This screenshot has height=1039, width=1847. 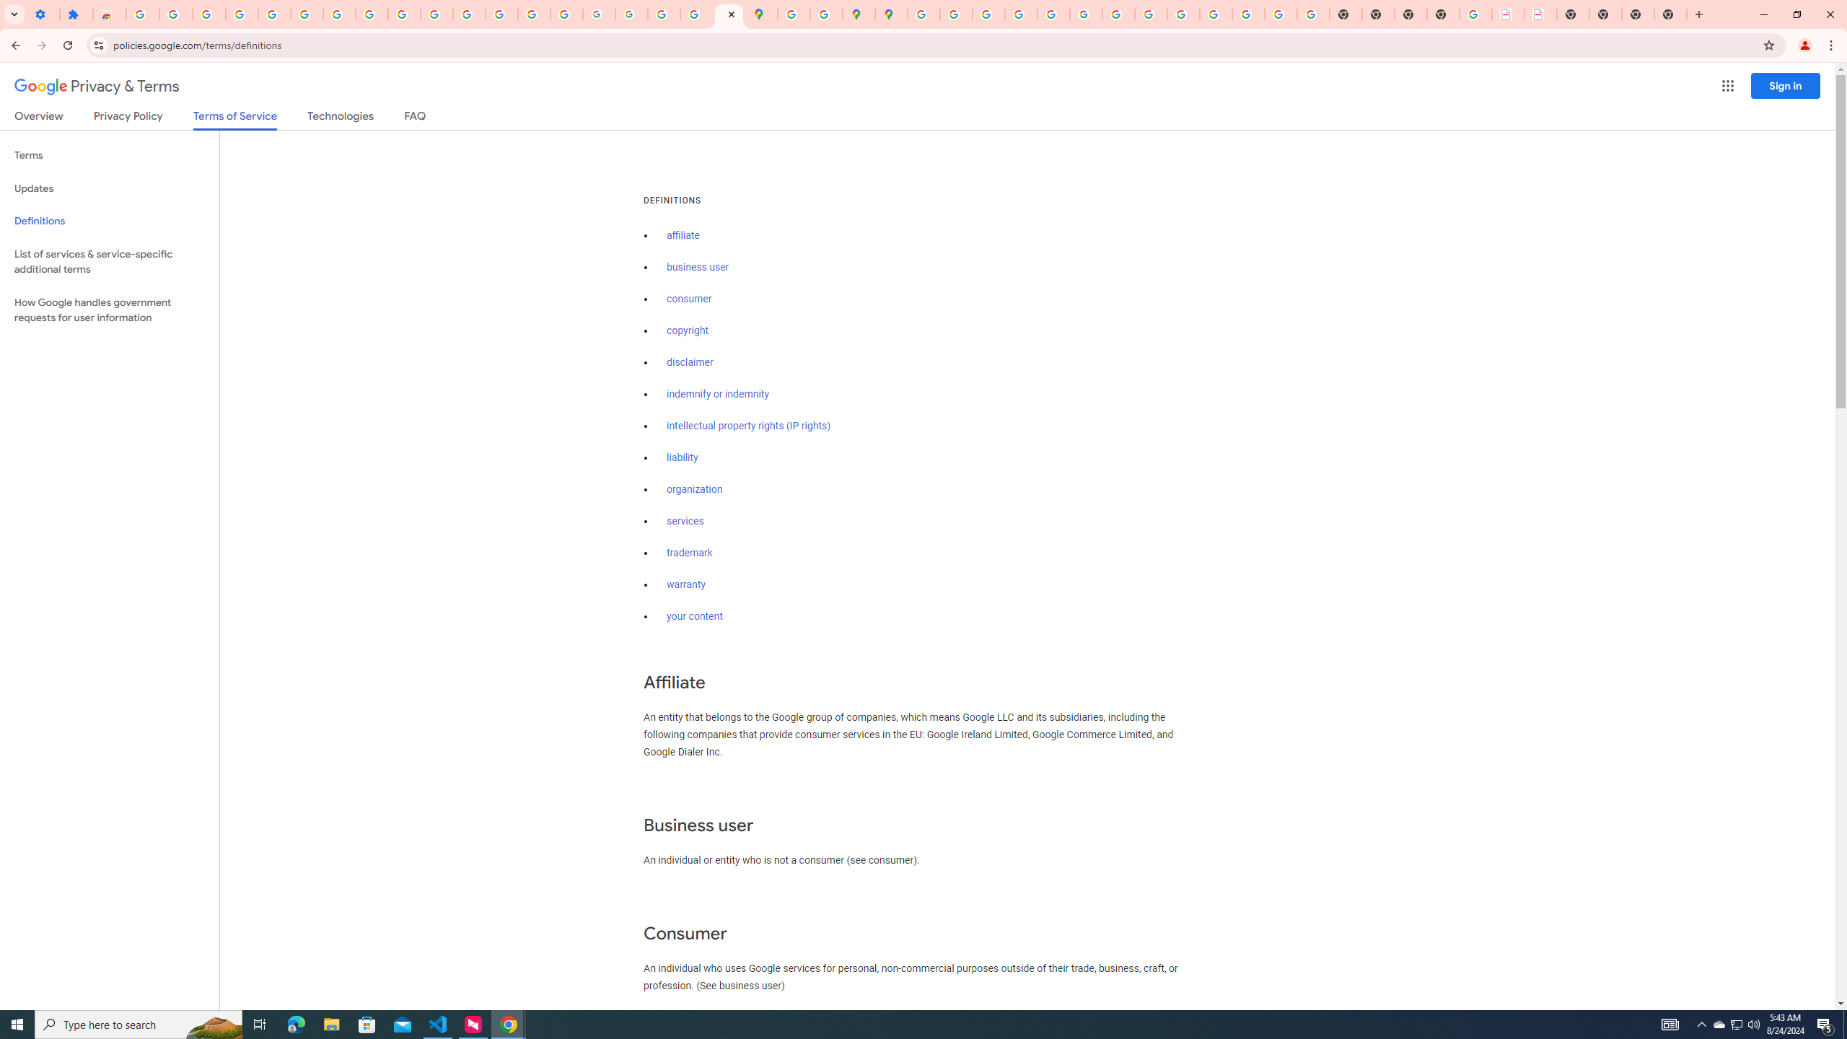 What do you see at coordinates (1670, 14) in the screenshot?
I see `New Tab` at bounding box center [1670, 14].